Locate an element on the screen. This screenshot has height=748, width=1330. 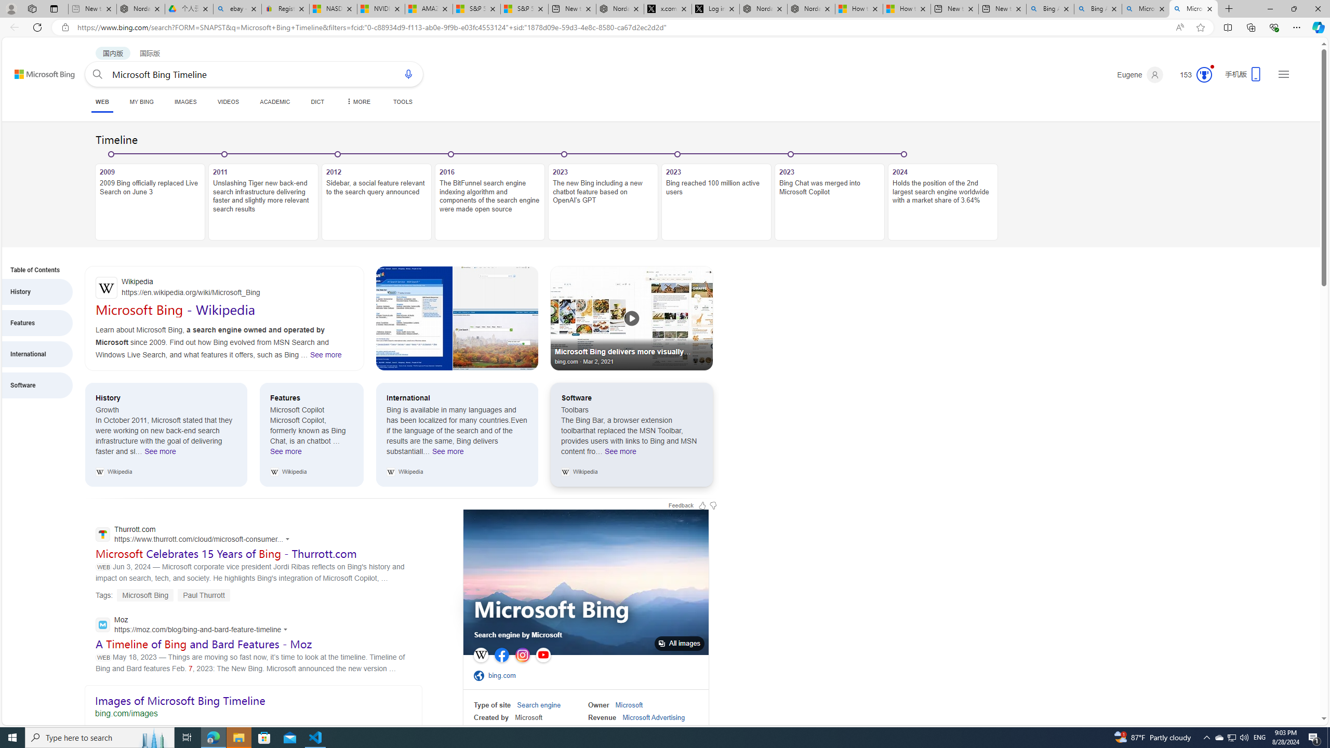
Address and search bar is located at coordinates (622, 28).